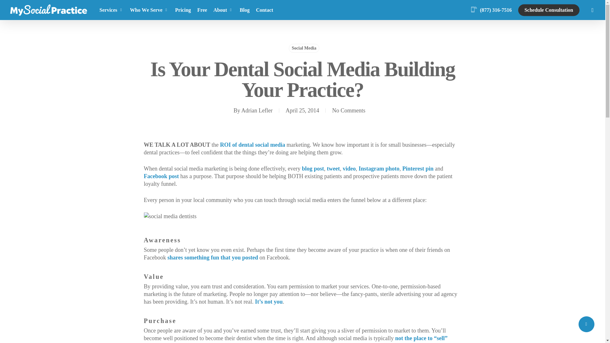  Describe the element at coordinates (491, 10) in the screenshot. I see `Phone` at that location.